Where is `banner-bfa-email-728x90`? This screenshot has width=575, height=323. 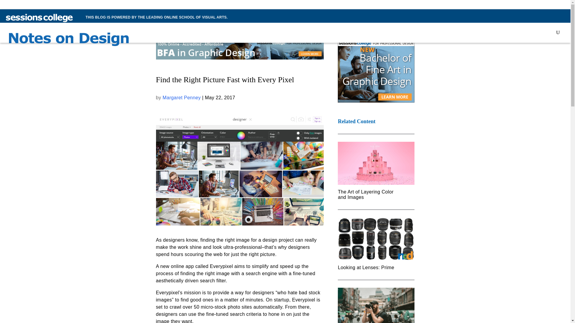
banner-bfa-email-728x90 is located at coordinates (240, 49).